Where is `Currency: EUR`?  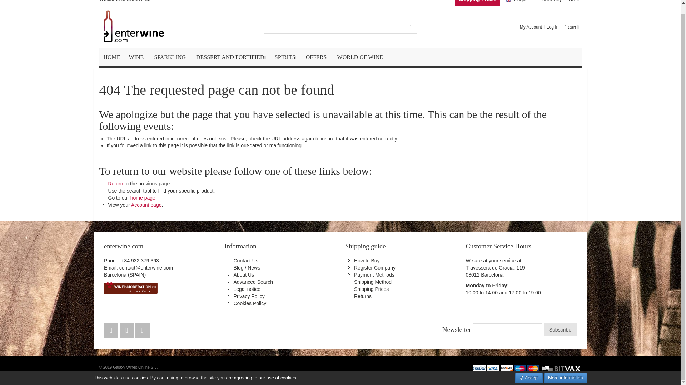 Currency: EUR is located at coordinates (560, 3).